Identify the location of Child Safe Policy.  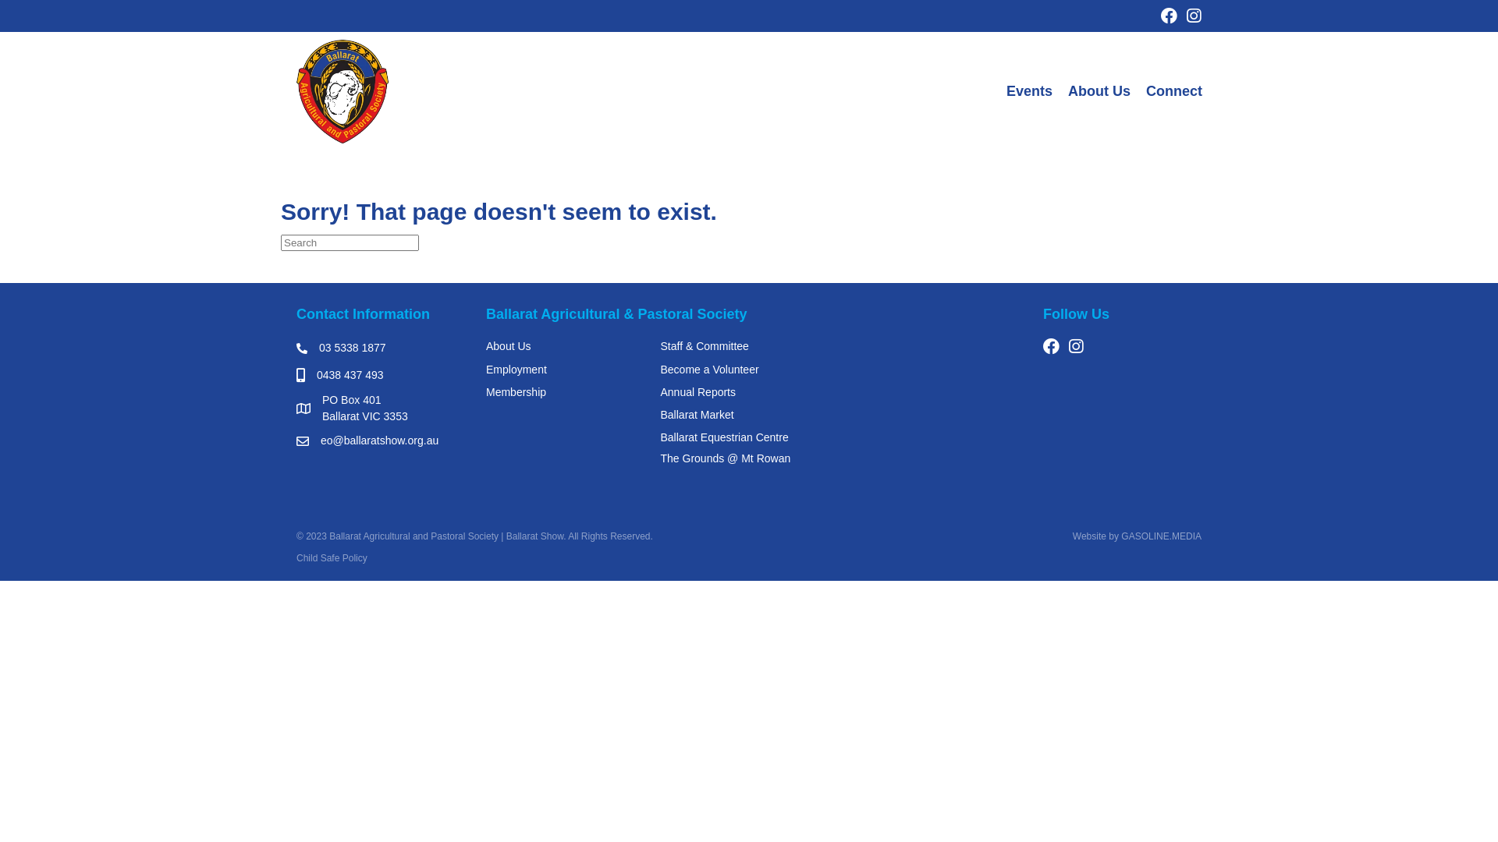
(332, 558).